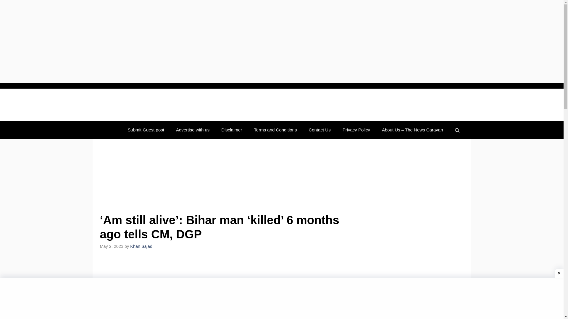 This screenshot has height=319, width=568. What do you see at coordinates (192, 130) in the screenshot?
I see `Advertise with us` at bounding box center [192, 130].